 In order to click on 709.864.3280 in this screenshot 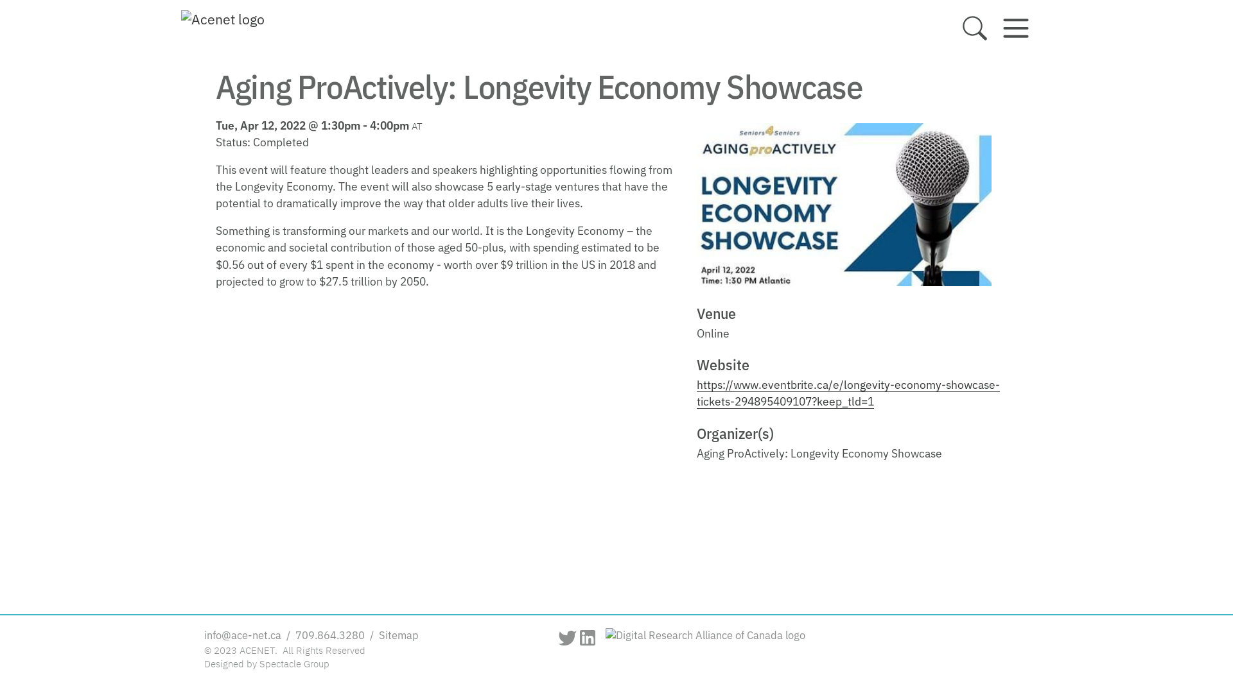, I will do `click(330, 637)`.